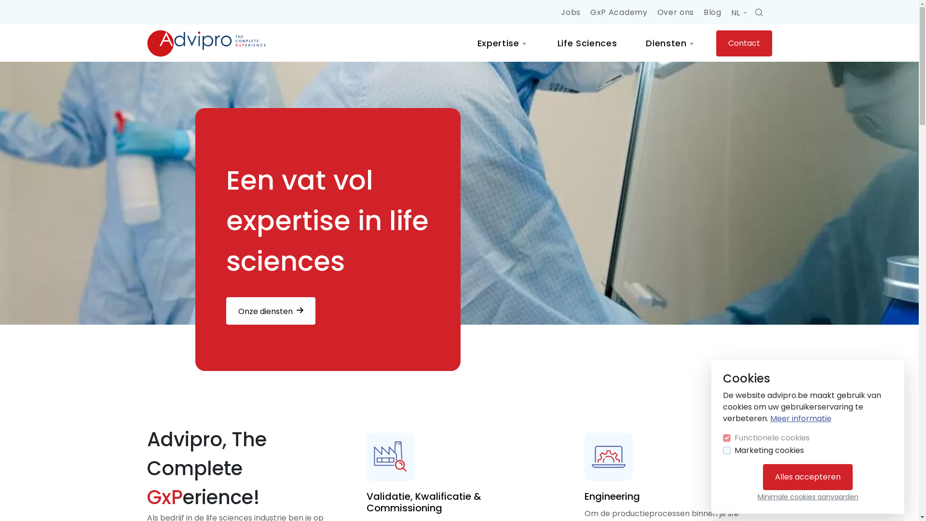  What do you see at coordinates (587, 43) in the screenshot?
I see `Life Sciences` at bounding box center [587, 43].